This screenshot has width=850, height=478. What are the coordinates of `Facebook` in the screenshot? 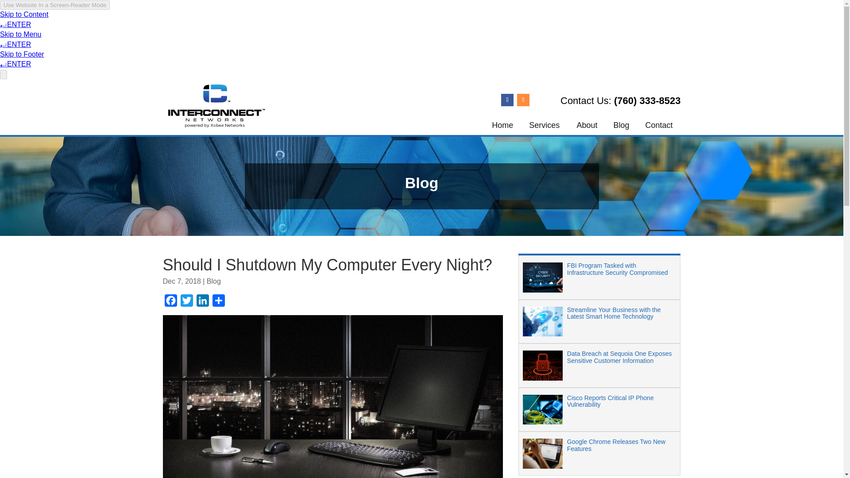 It's located at (171, 303).